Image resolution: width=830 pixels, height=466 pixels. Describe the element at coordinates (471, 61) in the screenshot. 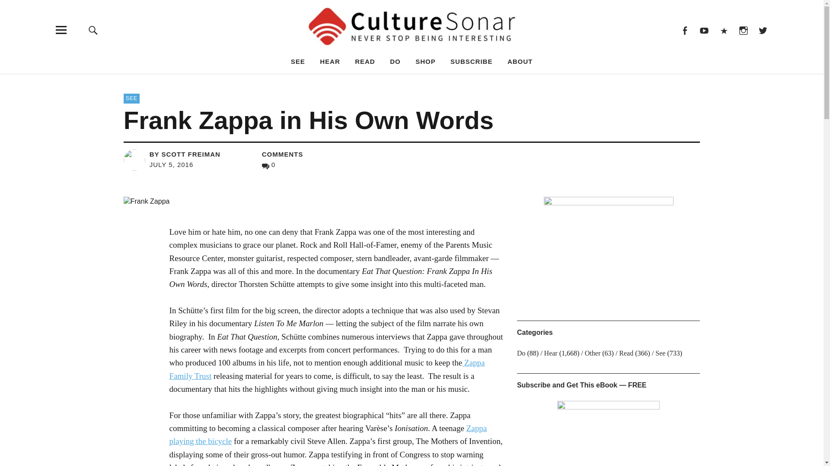

I see `SUBSCRIBE` at that location.